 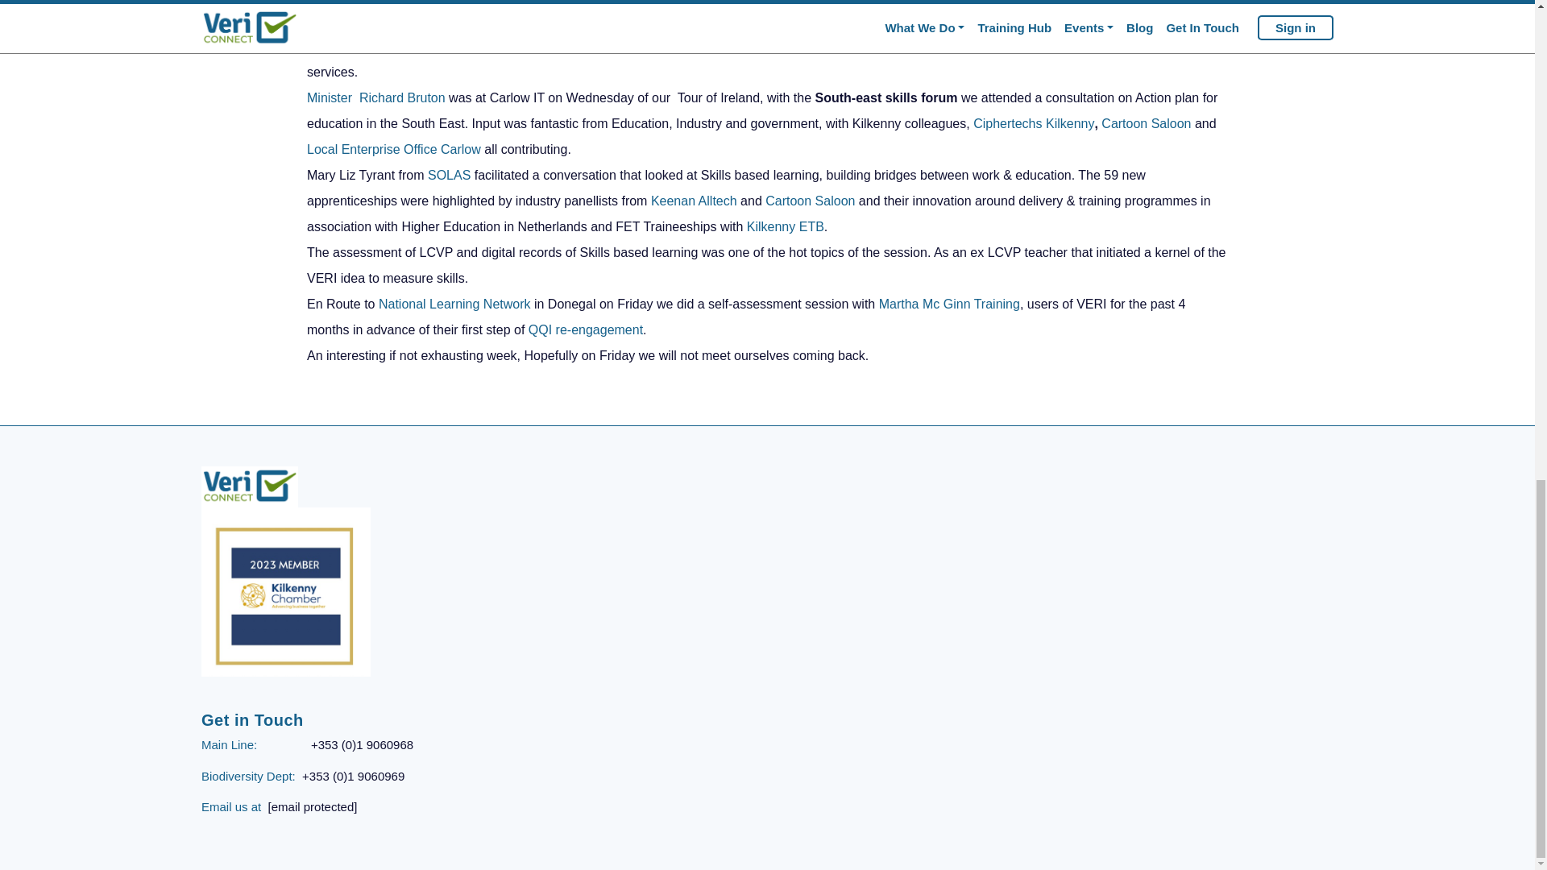 What do you see at coordinates (375, 97) in the screenshot?
I see `Minister  Richard Bruton` at bounding box center [375, 97].